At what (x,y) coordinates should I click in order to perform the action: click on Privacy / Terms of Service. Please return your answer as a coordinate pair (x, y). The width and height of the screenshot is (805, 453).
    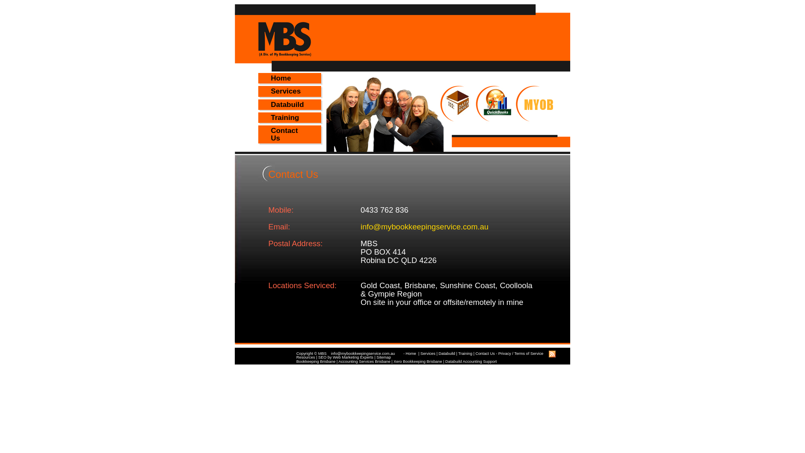
    Looking at the image, I should click on (521, 354).